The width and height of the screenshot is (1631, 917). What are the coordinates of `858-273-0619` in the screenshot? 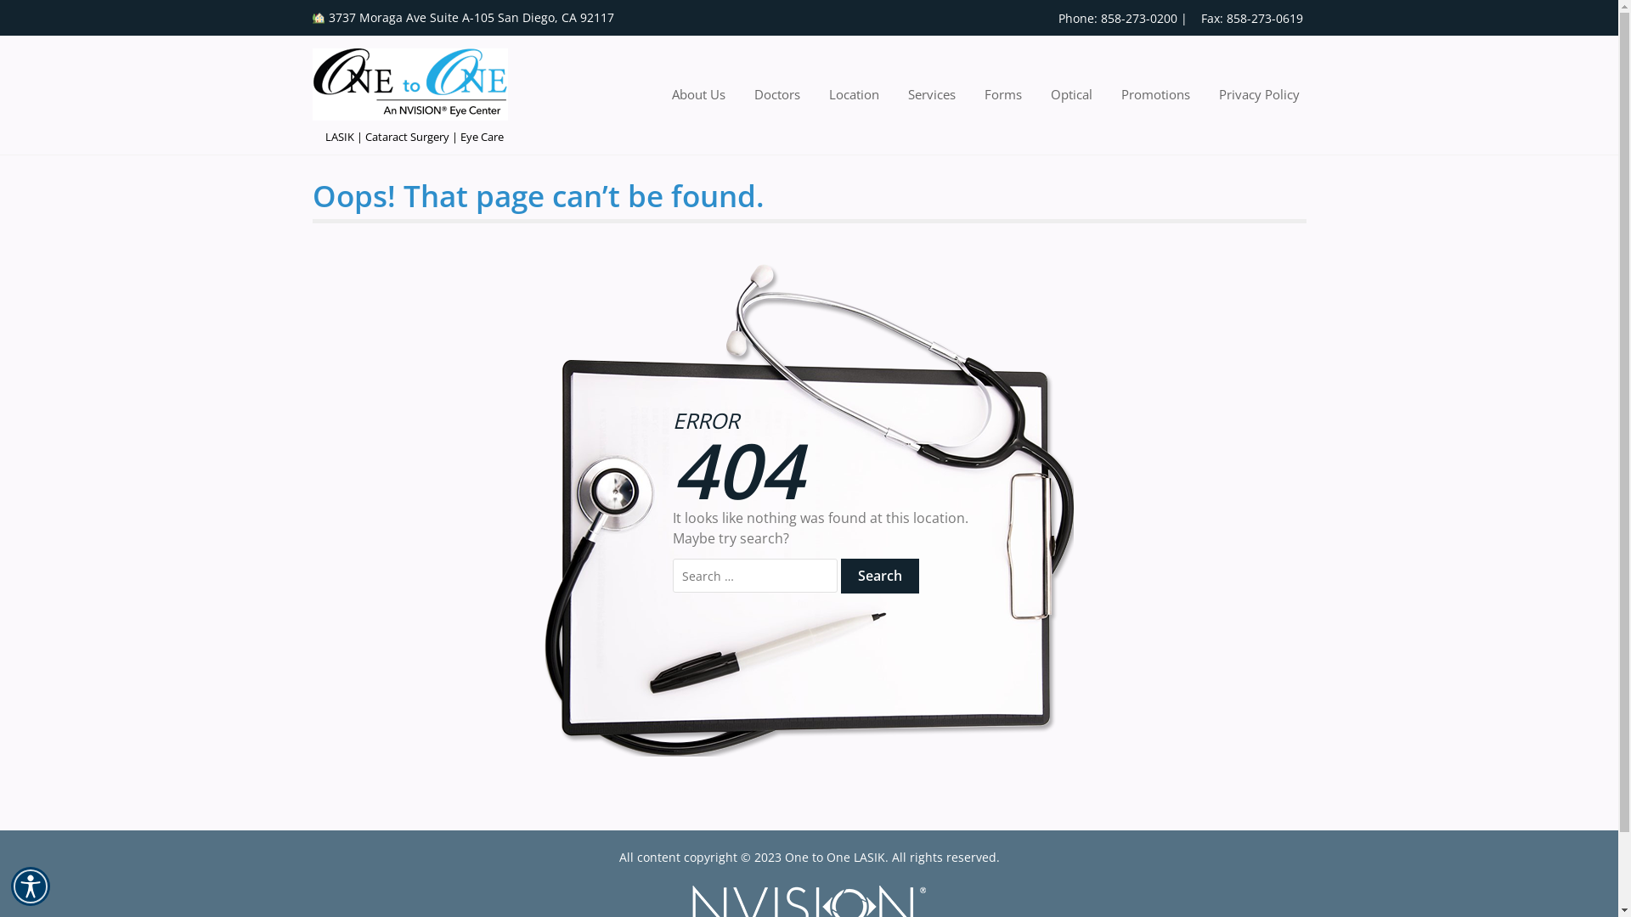 It's located at (1265, 19).